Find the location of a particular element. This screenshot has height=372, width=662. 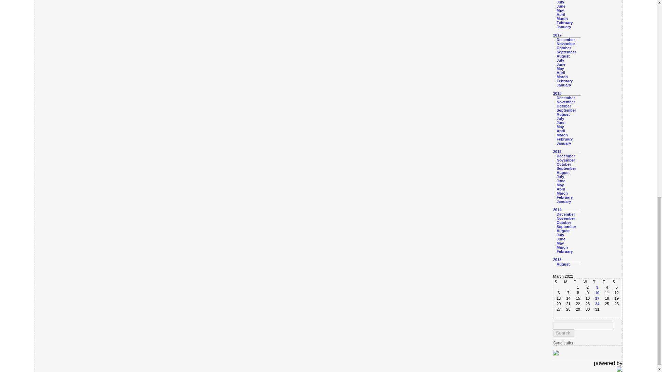

Tuesday is located at coordinates (578, 282).